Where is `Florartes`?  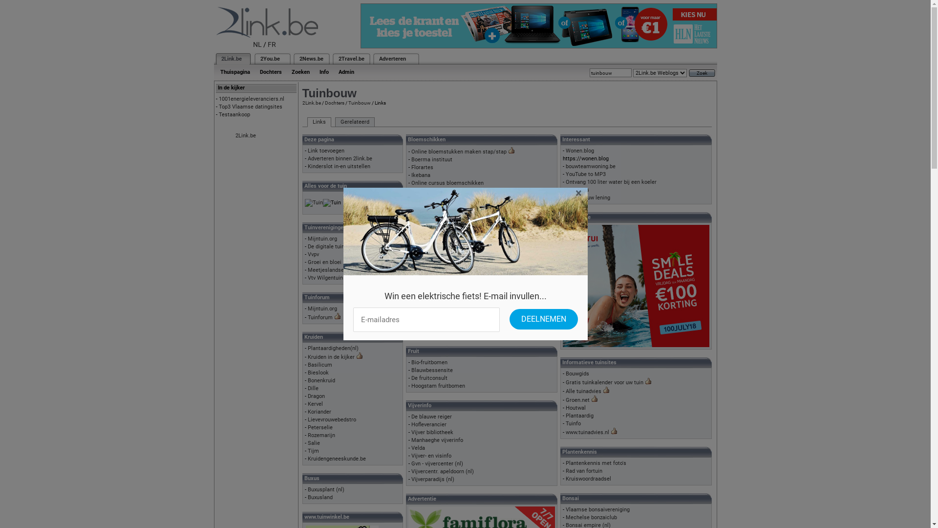
Florartes is located at coordinates (422, 167).